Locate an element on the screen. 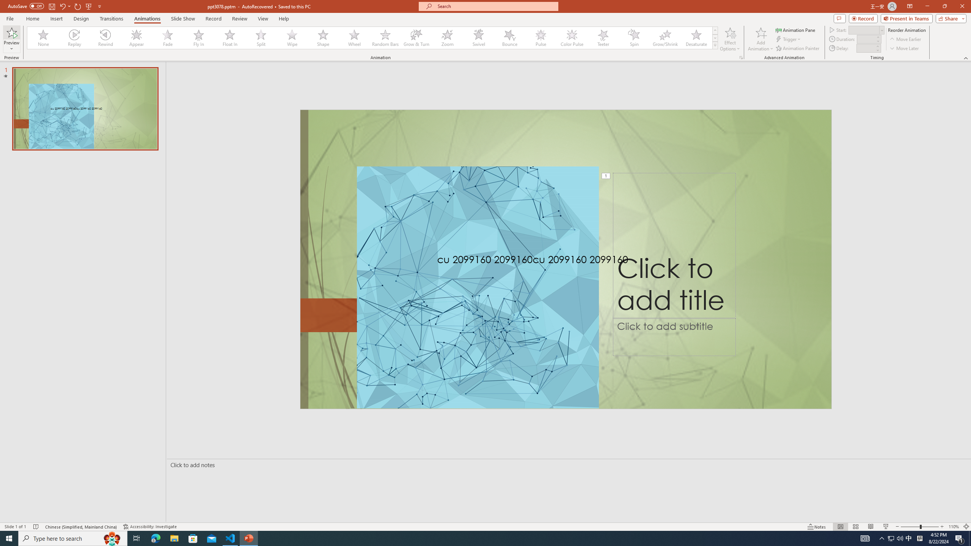 The image size is (971, 546). Float In is located at coordinates (230, 38).